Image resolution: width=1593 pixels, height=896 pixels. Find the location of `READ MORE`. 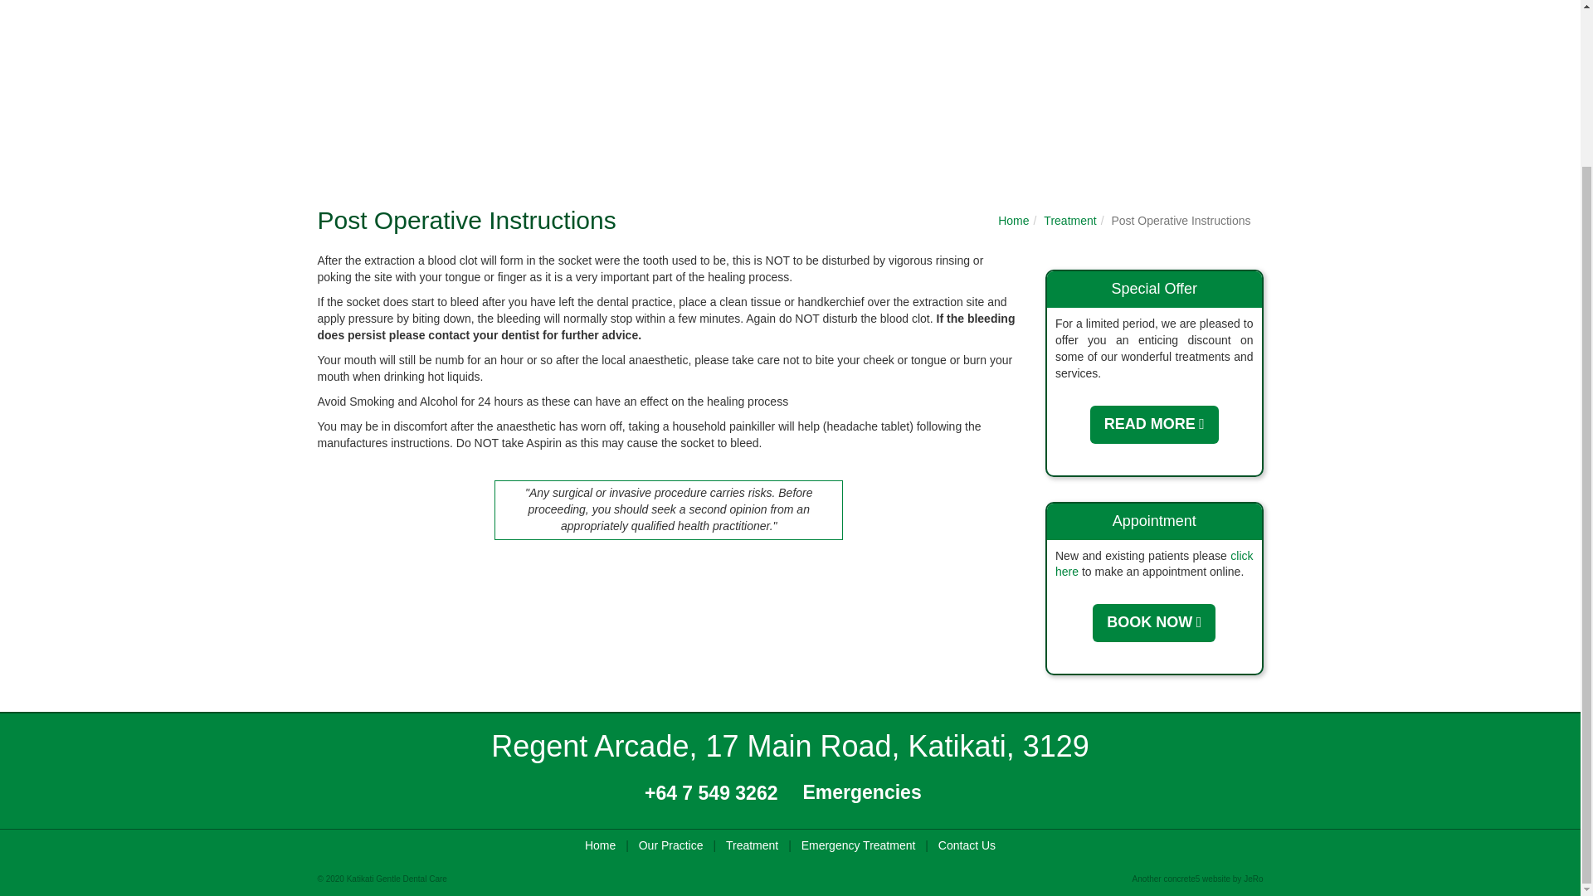

READ MORE is located at coordinates (1153, 423).